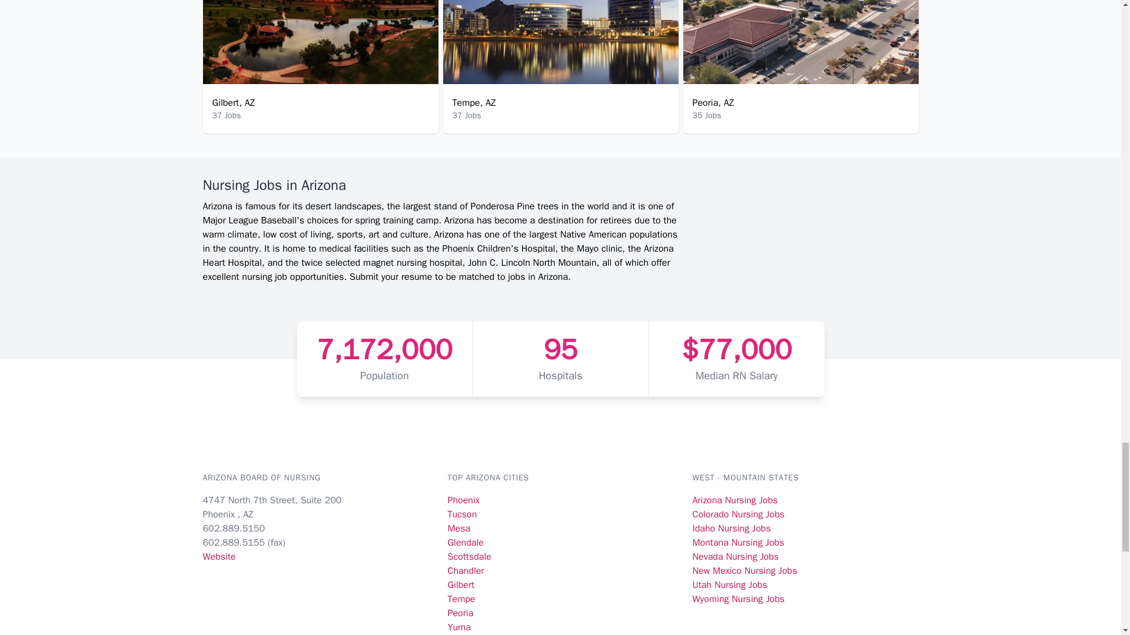 The width and height of the screenshot is (1130, 635). I want to click on Nursing jobs in Scottsdale, so click(468, 556).